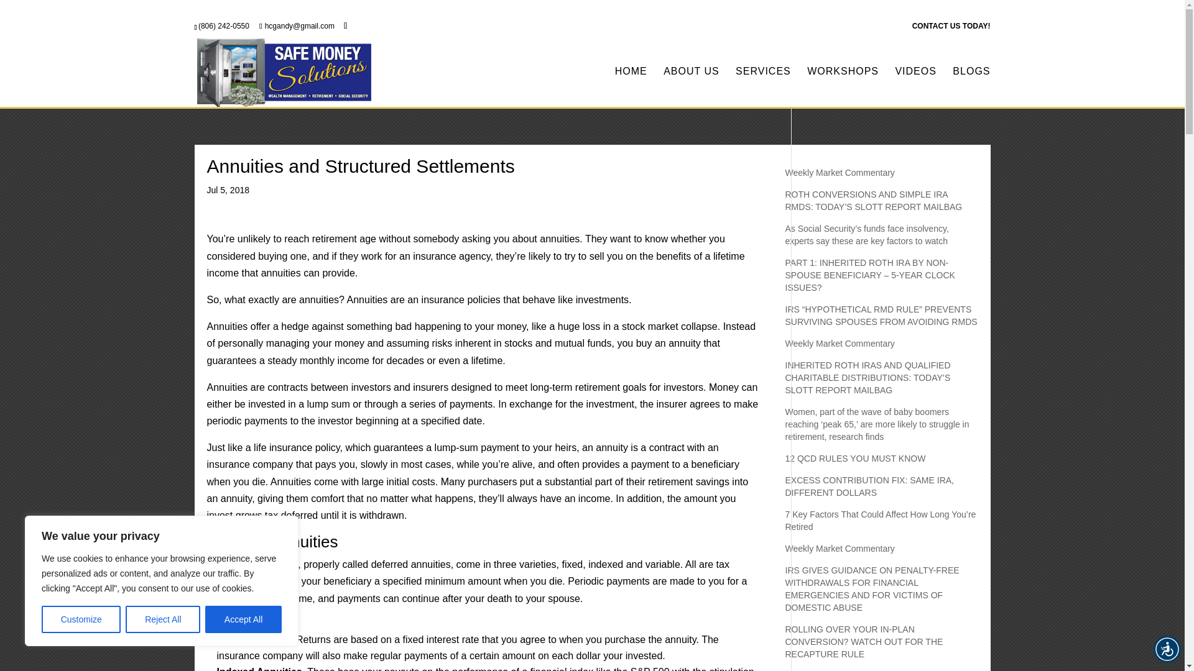 The width and height of the screenshot is (1194, 671). Describe the element at coordinates (81, 619) in the screenshot. I see `Customize` at that location.